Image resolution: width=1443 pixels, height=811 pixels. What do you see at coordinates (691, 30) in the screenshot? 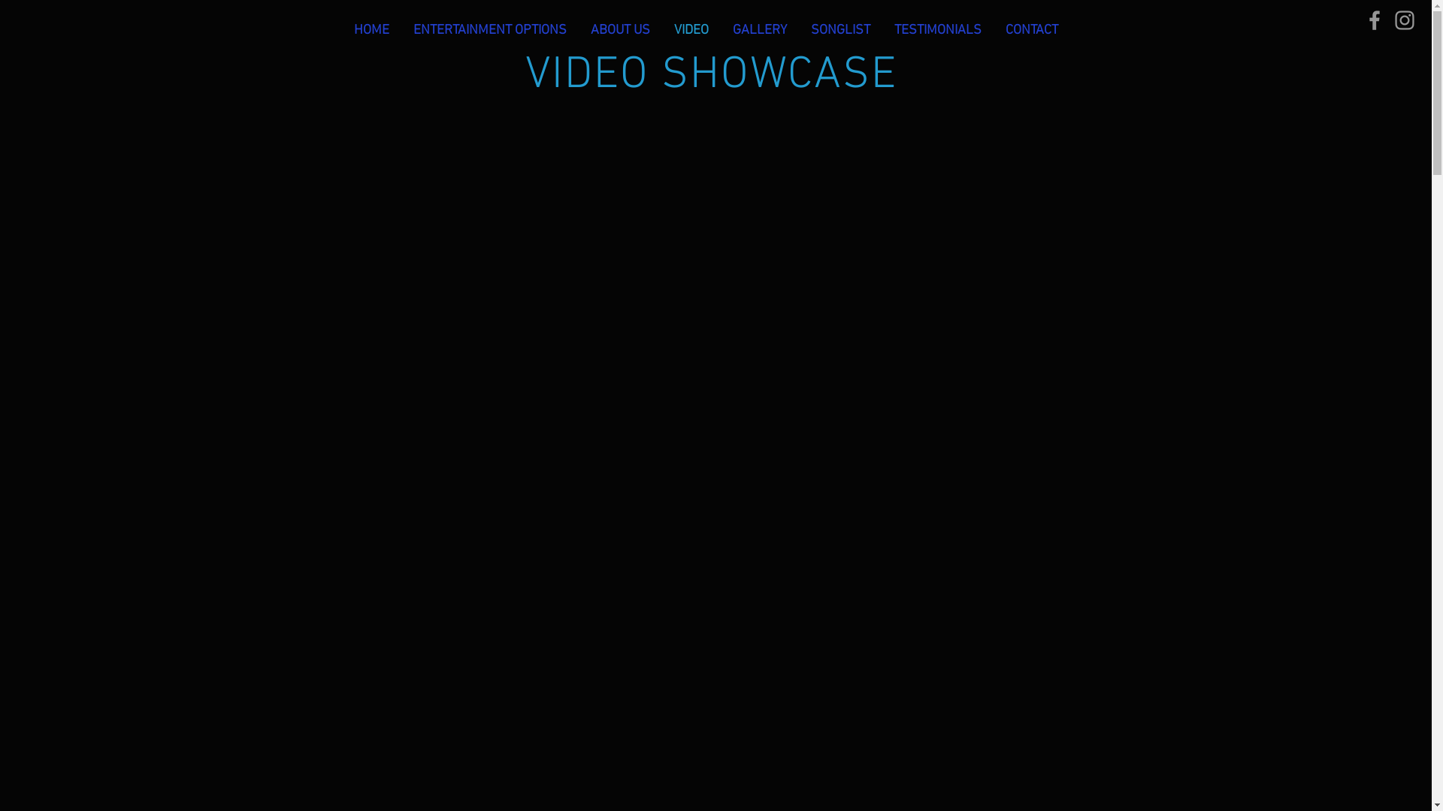
I see `VIDEO` at bounding box center [691, 30].